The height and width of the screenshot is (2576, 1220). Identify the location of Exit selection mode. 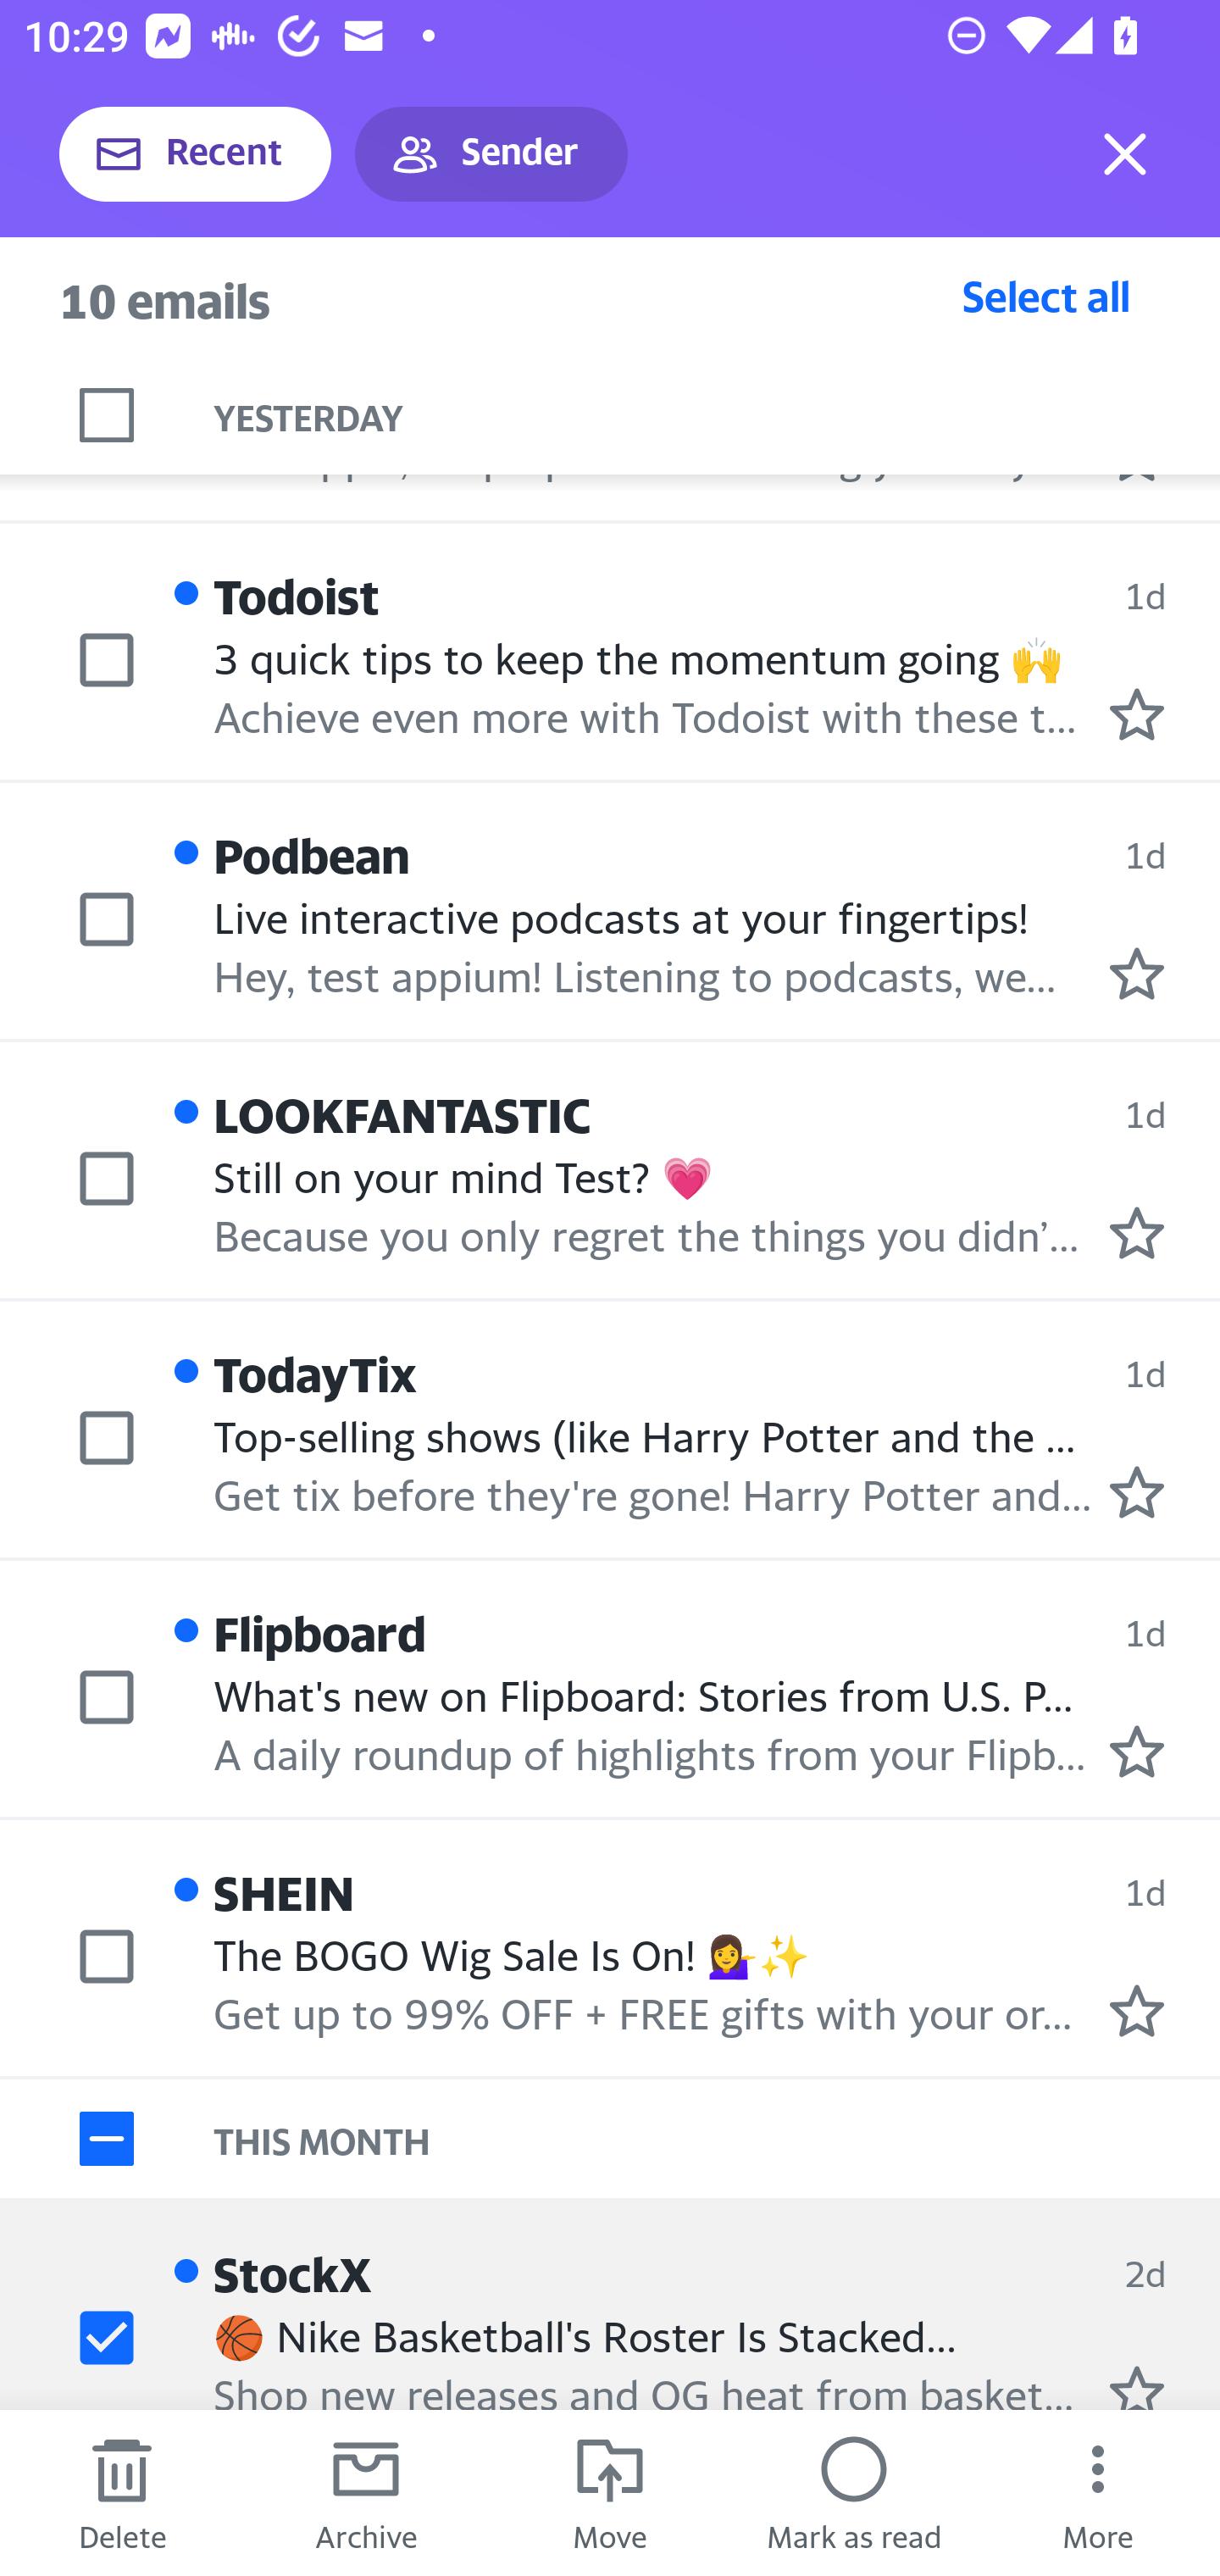
(1125, 154).